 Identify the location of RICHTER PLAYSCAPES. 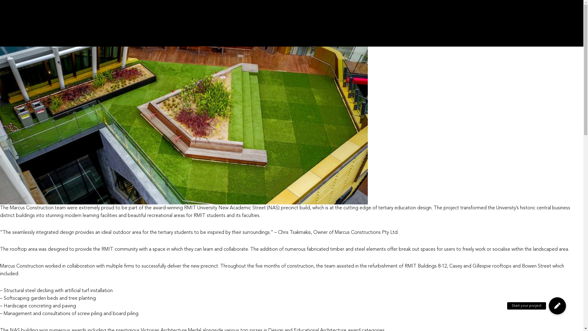
(377, 19).